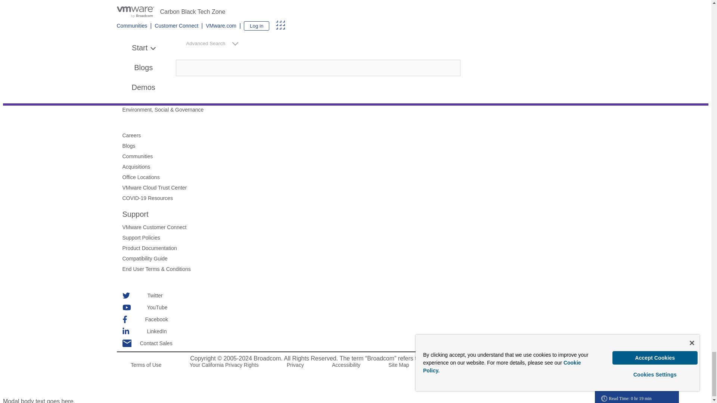  What do you see at coordinates (361, 248) in the screenshot?
I see `Product Documentation` at bounding box center [361, 248].